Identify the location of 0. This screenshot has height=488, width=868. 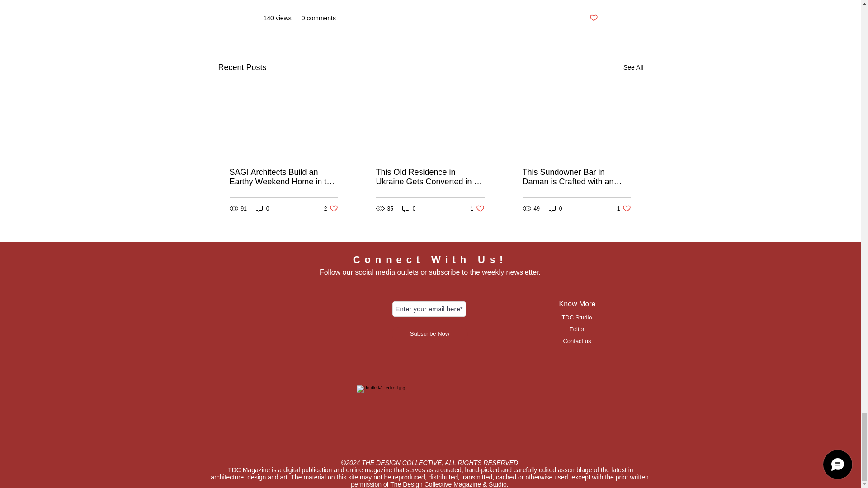
(262, 208).